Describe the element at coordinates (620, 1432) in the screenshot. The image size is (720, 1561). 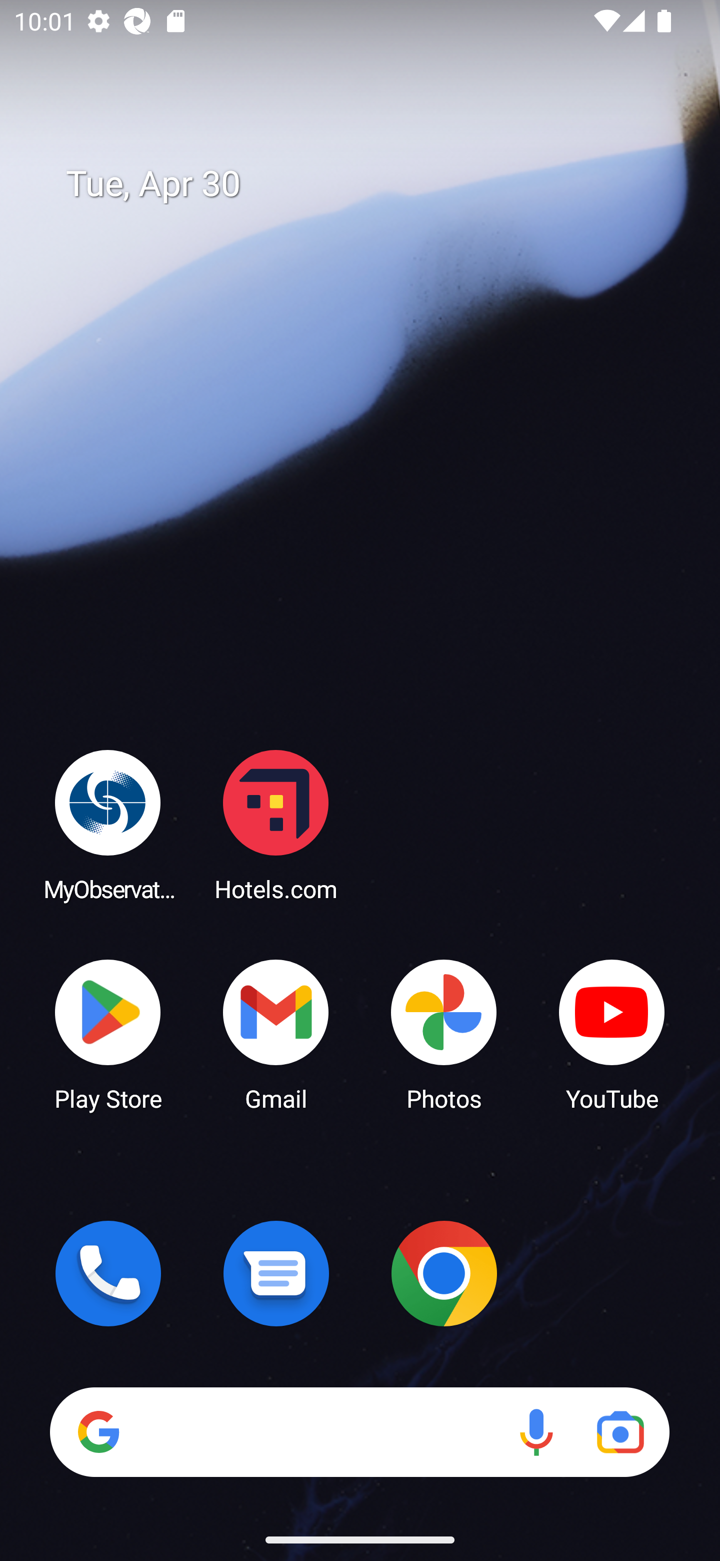
I see `Google Lens` at that location.